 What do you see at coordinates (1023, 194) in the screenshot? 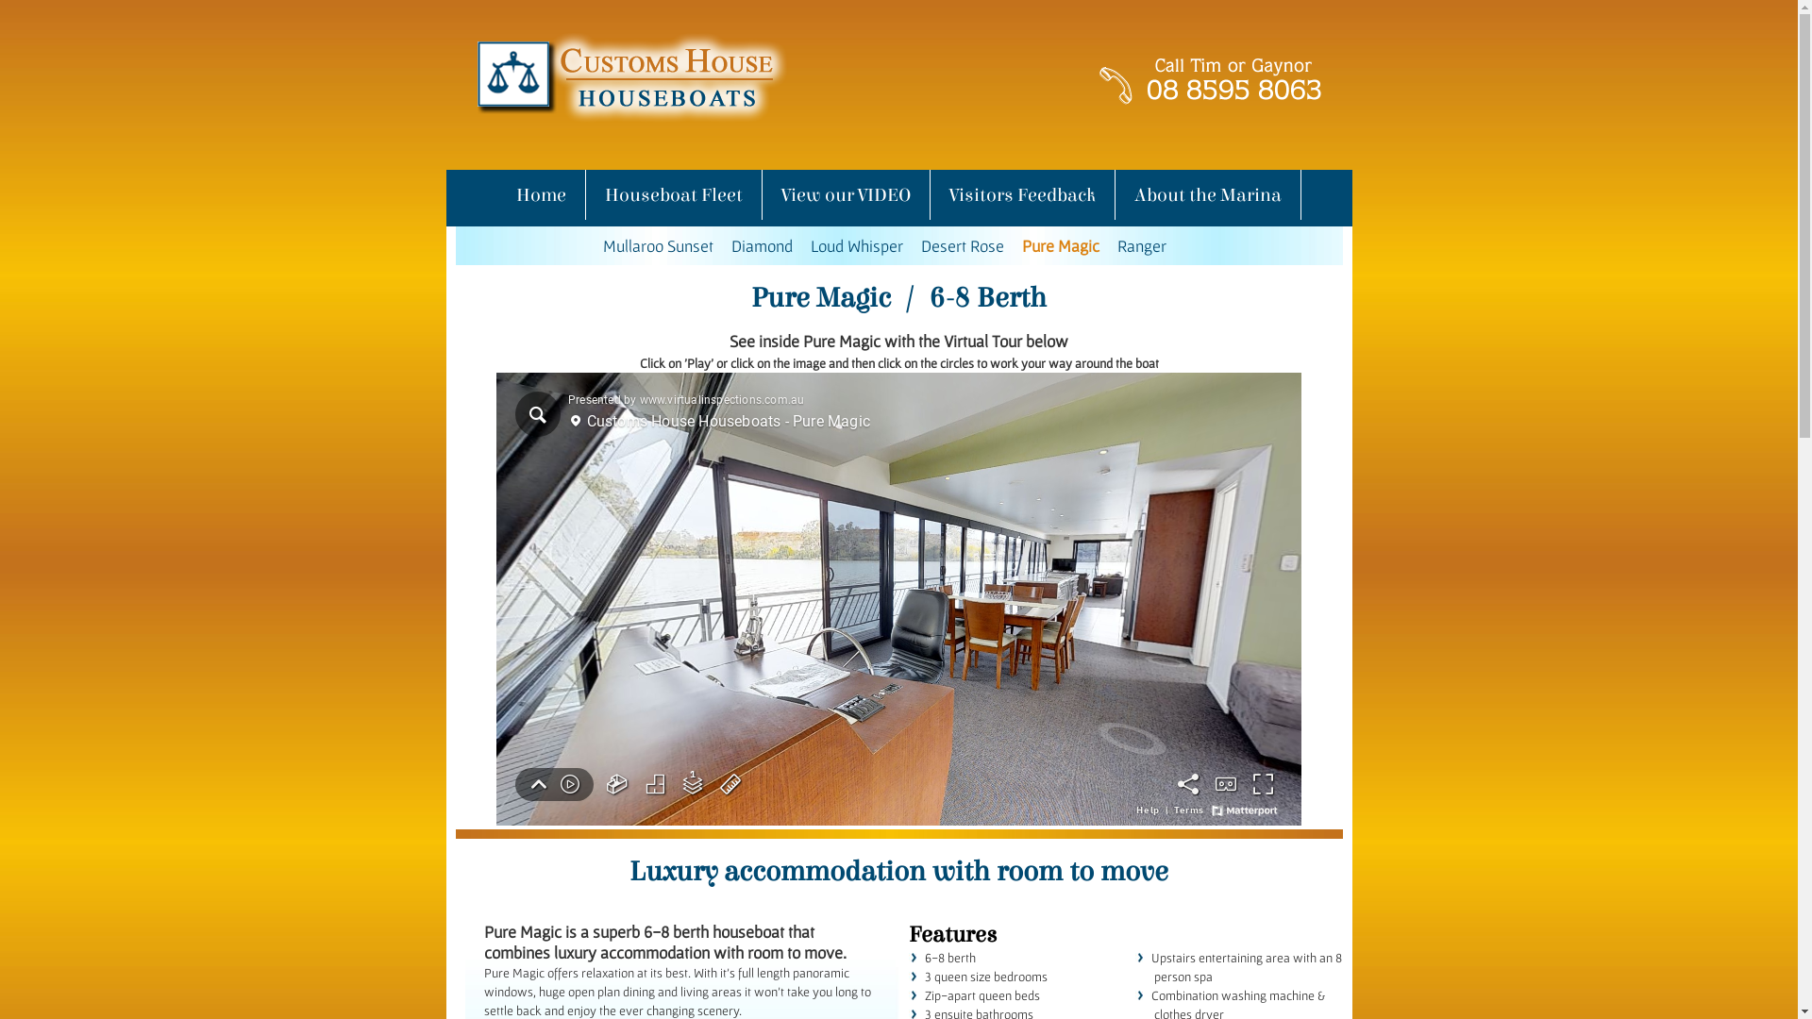
I see `Visitors Feedback` at bounding box center [1023, 194].